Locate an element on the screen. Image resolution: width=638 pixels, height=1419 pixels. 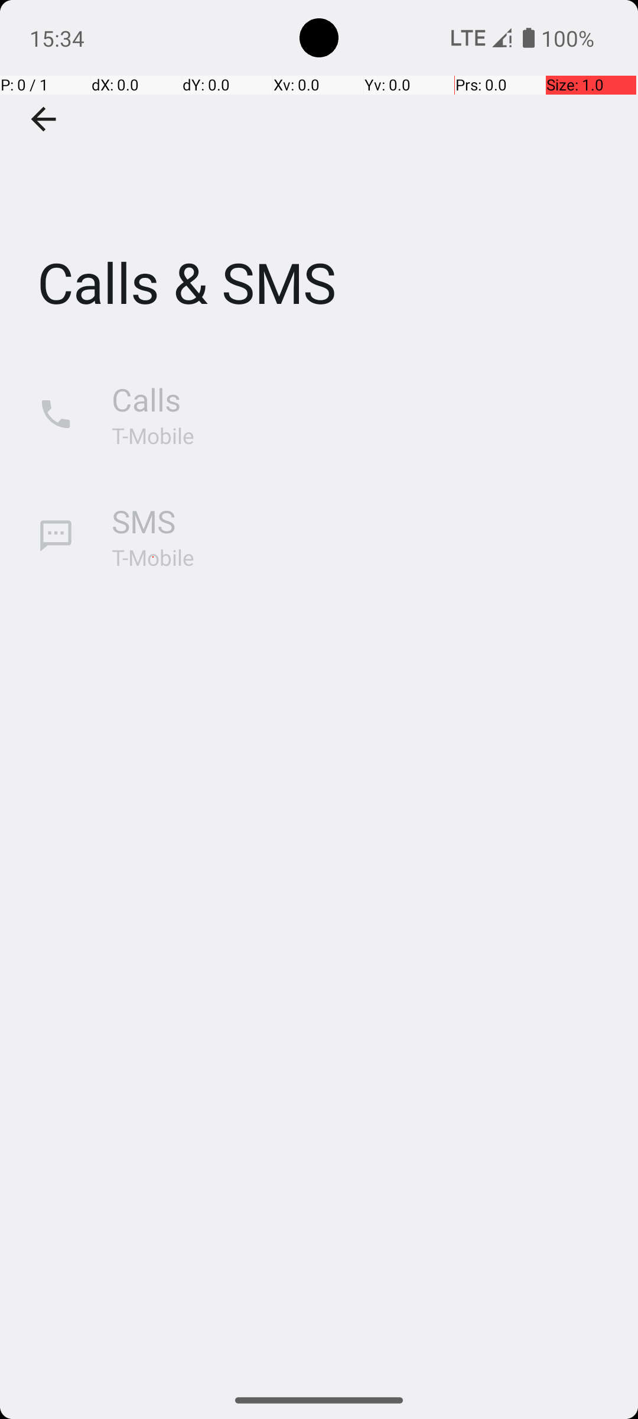
Calls is located at coordinates (147, 400).